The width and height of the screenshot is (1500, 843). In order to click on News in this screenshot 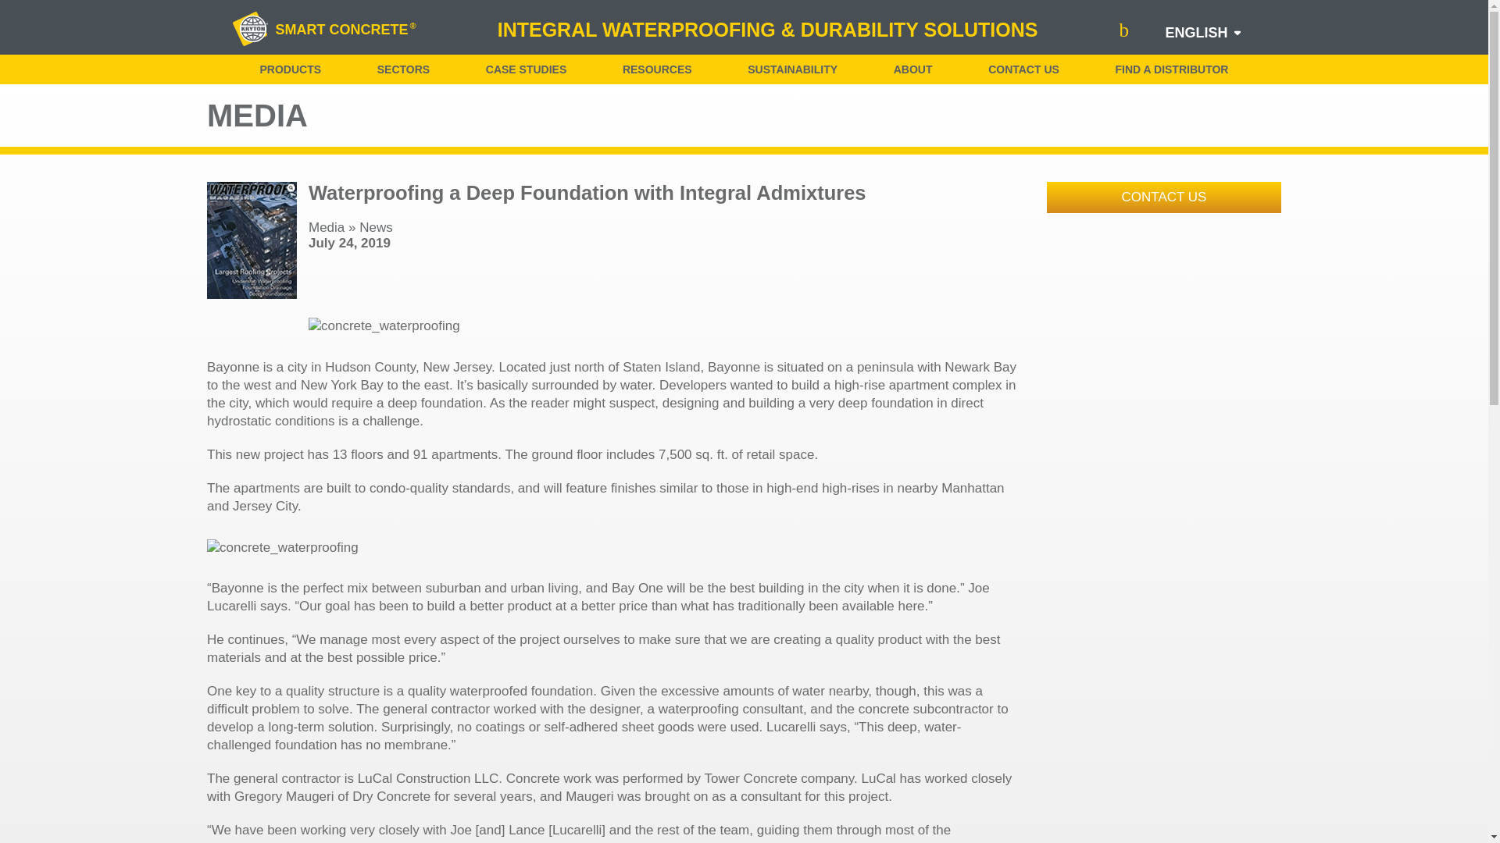, I will do `click(377, 228)`.